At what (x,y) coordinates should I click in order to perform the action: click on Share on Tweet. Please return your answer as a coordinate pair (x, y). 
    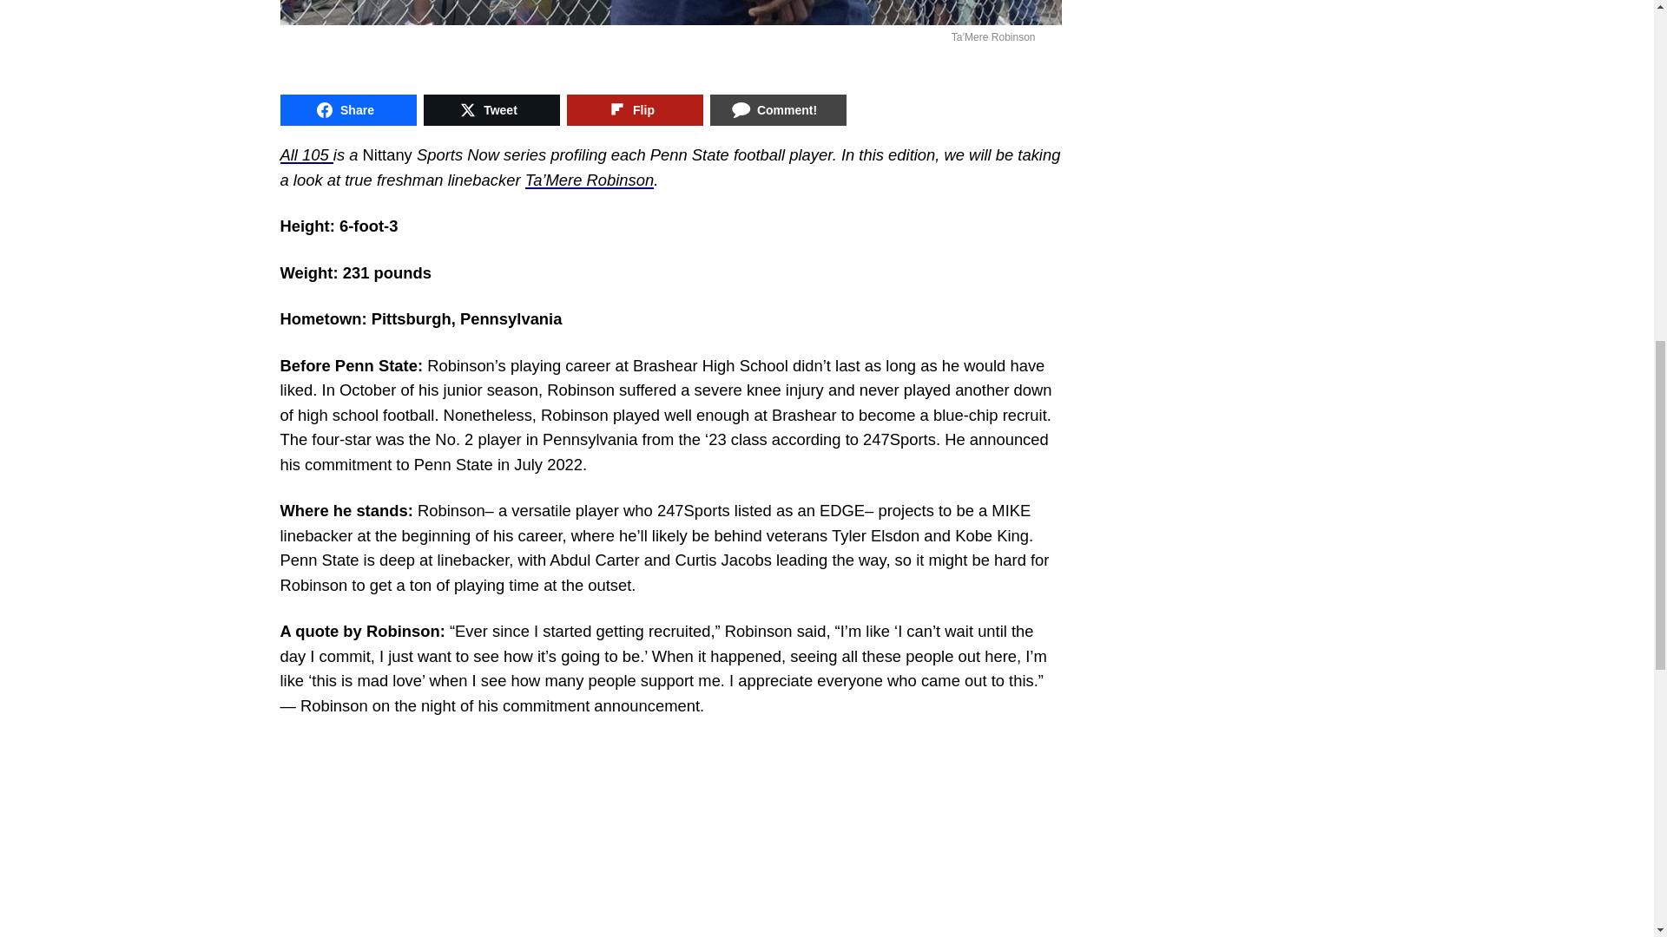
    Looking at the image, I should click on (491, 109).